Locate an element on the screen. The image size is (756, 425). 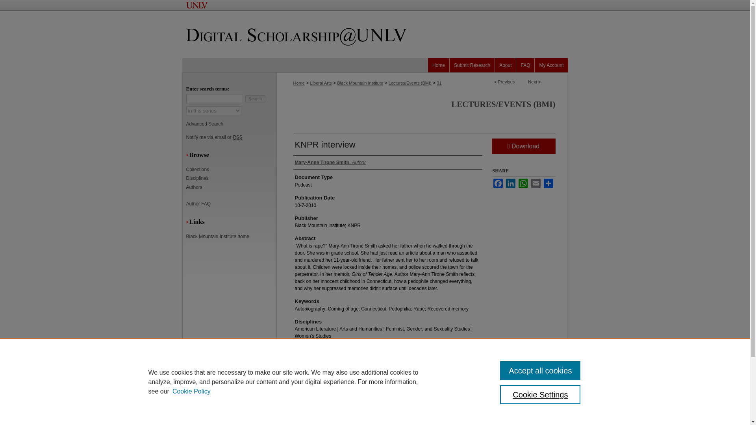
Search is located at coordinates (255, 98).